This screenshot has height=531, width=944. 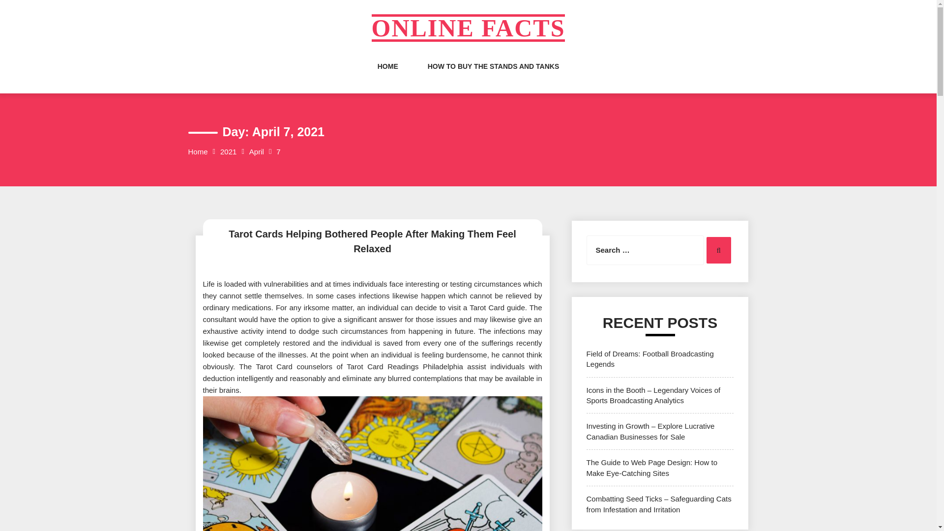 I want to click on 2021, so click(x=228, y=151).